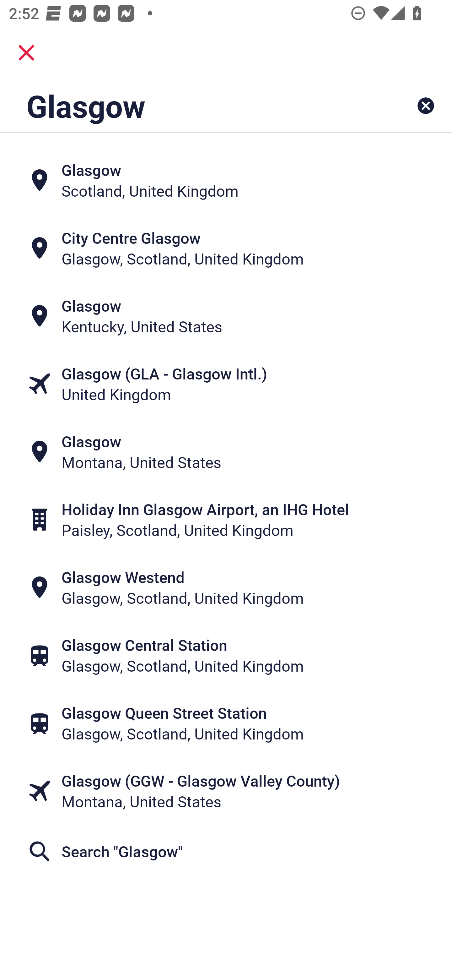 The image size is (452, 955). What do you see at coordinates (226, 384) in the screenshot?
I see `Glasgow (GLA - Glasgow Intl.) United Kingdom` at bounding box center [226, 384].